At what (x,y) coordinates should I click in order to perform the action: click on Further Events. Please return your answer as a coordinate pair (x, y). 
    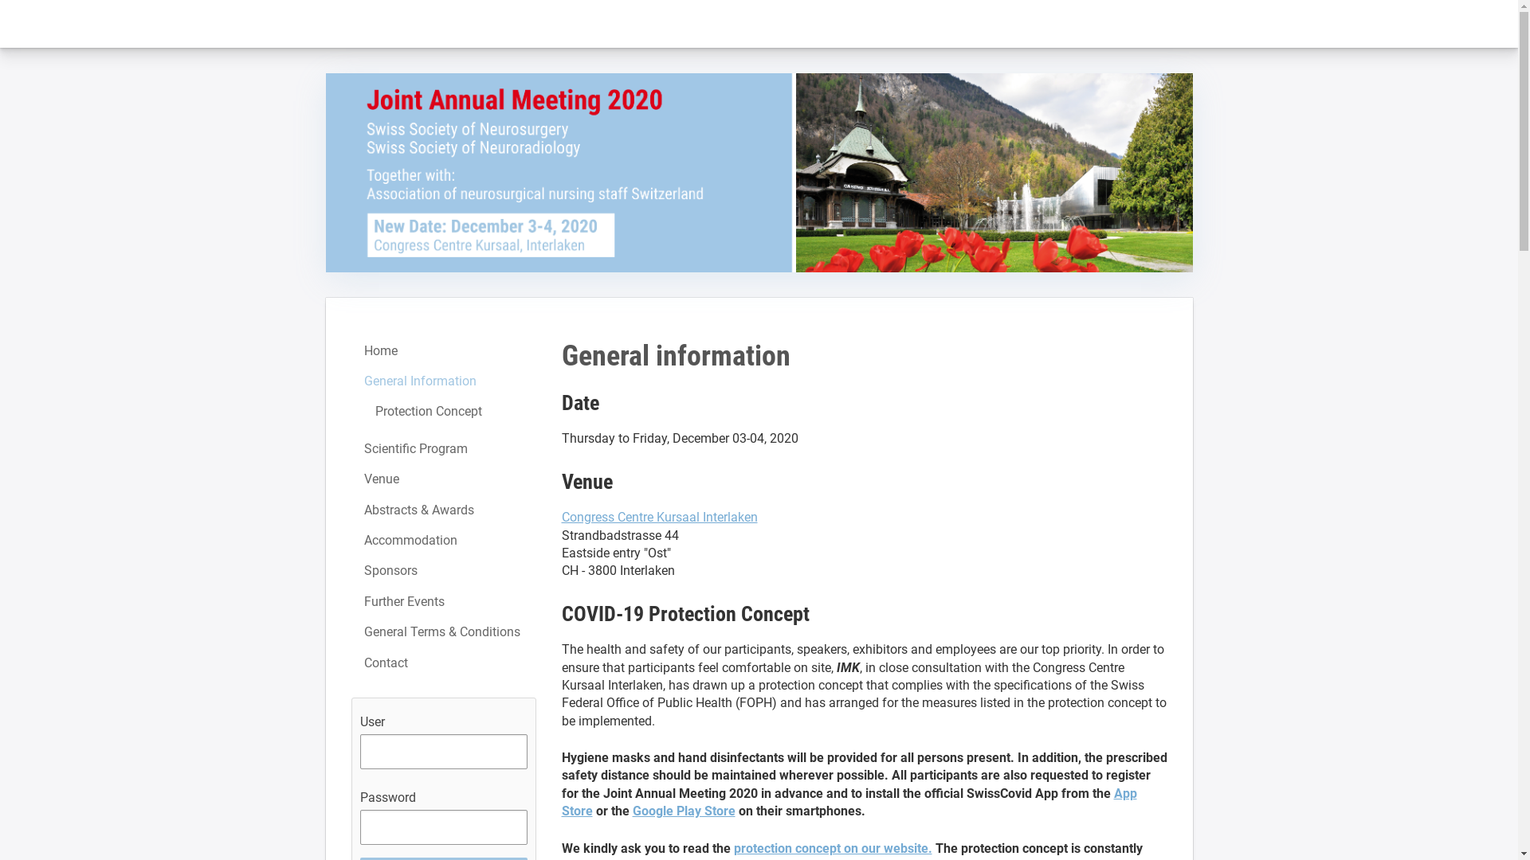
    Looking at the image, I should click on (443, 602).